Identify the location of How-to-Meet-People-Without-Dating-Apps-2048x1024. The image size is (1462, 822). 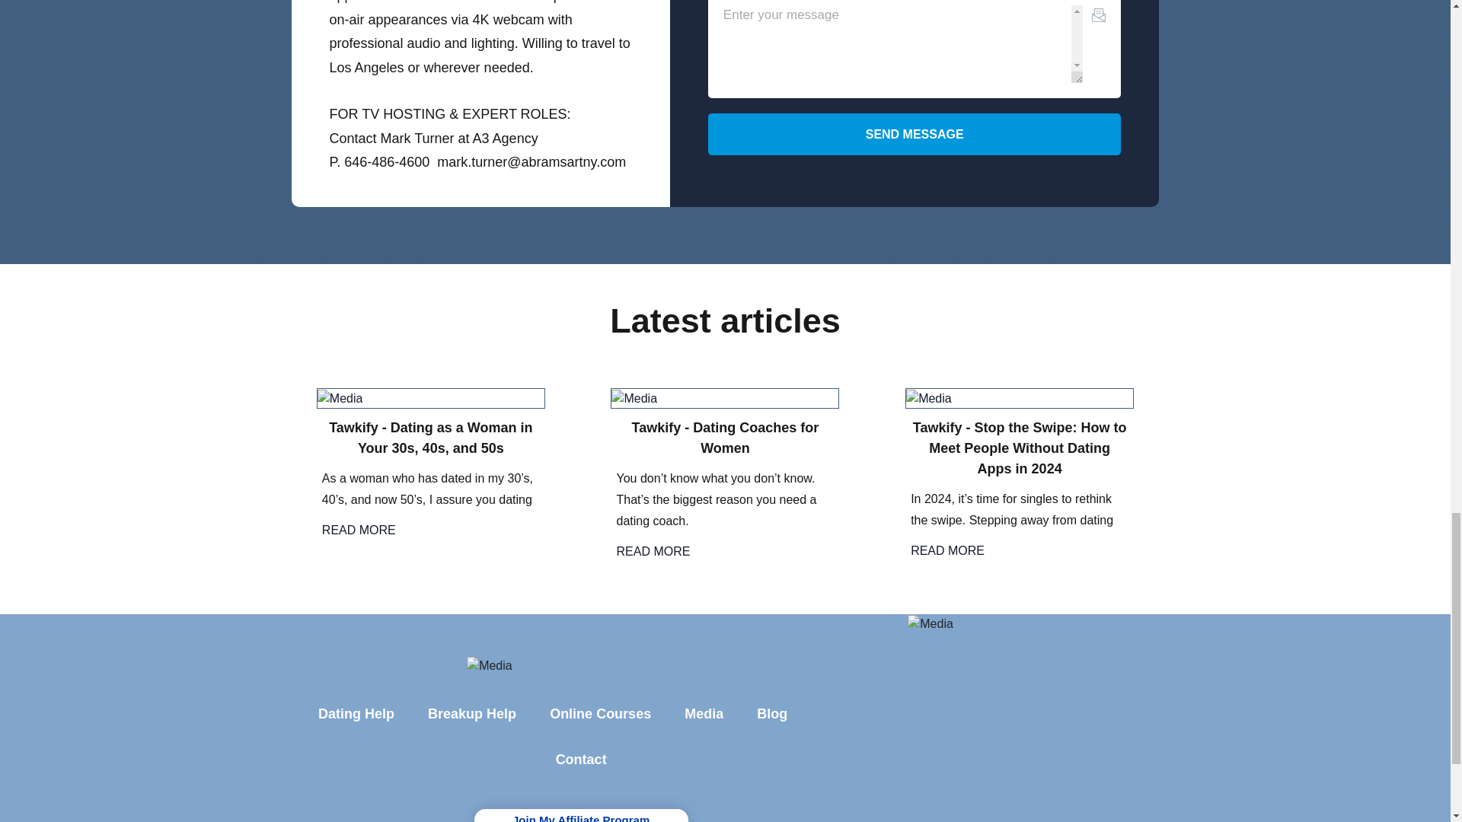
(929, 398).